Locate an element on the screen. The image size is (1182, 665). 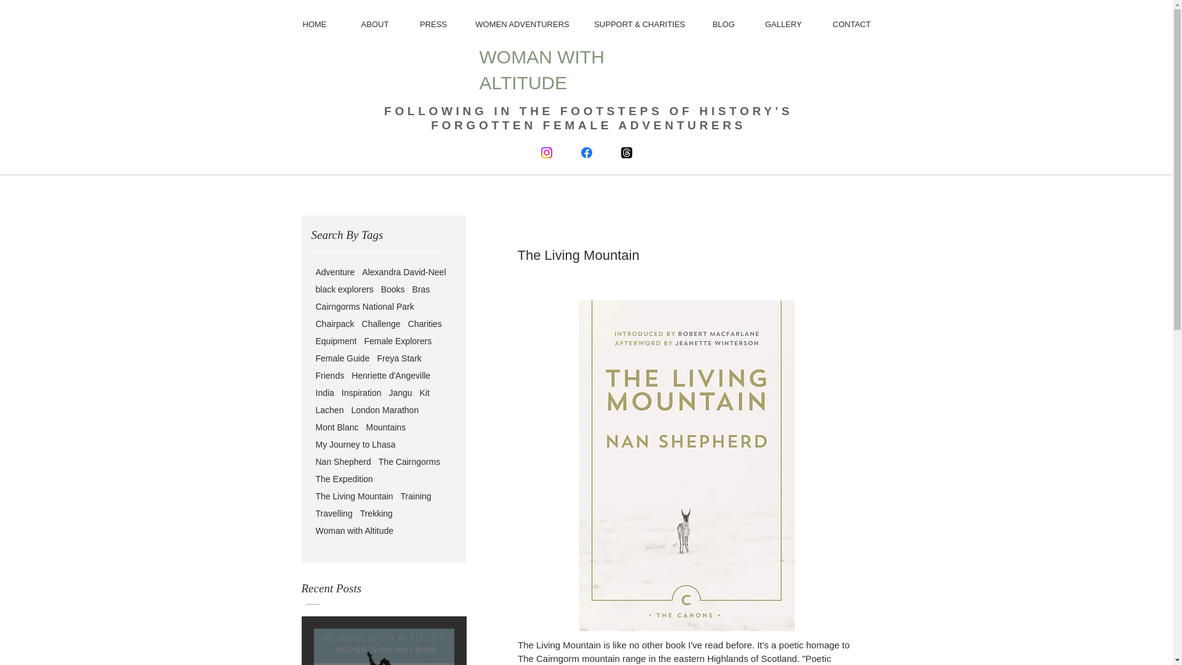
FOLLOWING IN THE FOOTSTEPS  is located at coordinates (526, 111).